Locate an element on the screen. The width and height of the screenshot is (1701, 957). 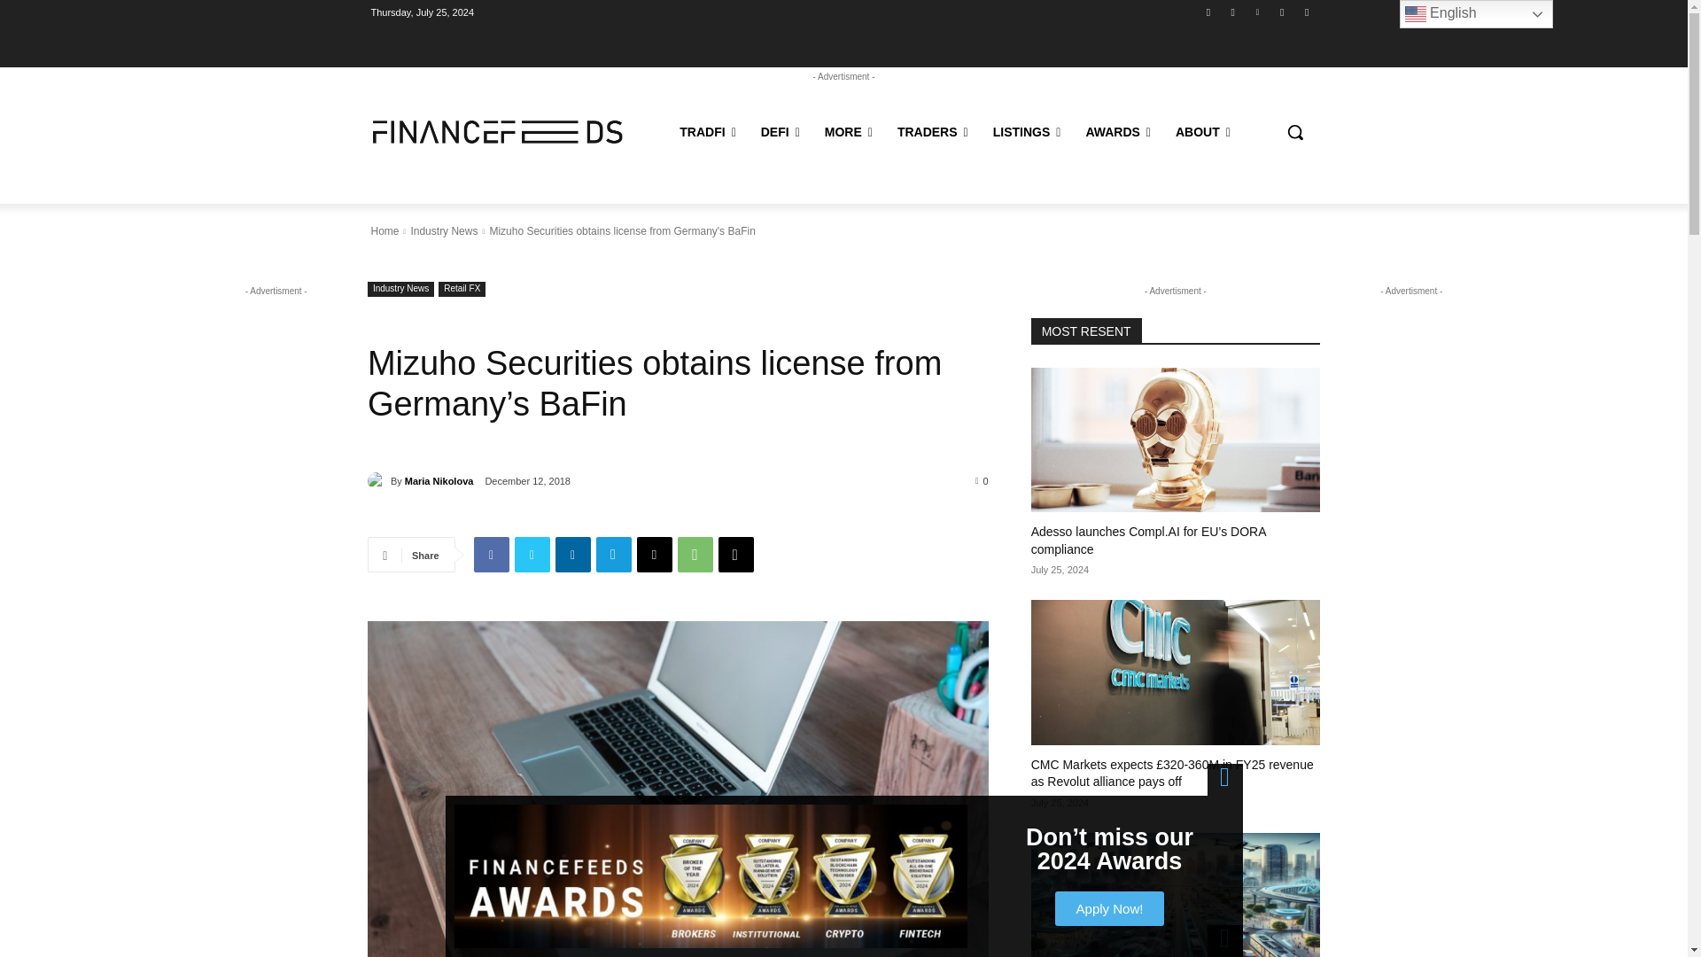
Twitter is located at coordinates (532, 554).